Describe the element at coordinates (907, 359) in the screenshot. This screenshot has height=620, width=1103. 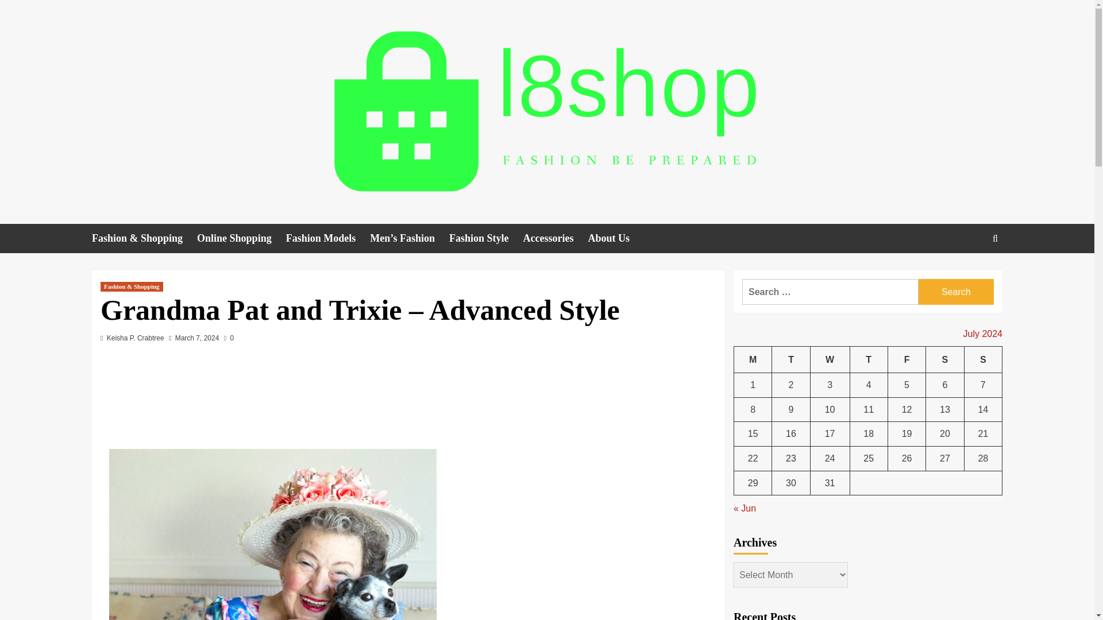
I see `Friday` at that location.